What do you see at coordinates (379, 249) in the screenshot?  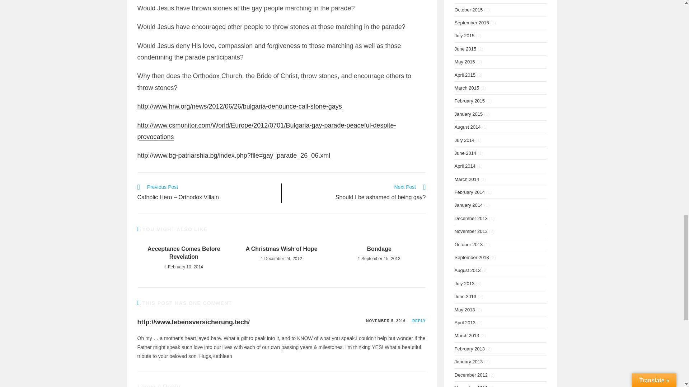 I see `Bondage` at bounding box center [379, 249].